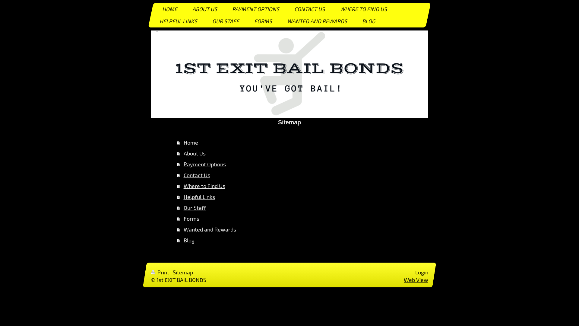 The image size is (579, 326). Describe the element at coordinates (294, 175) in the screenshot. I see `Contact Us` at that location.